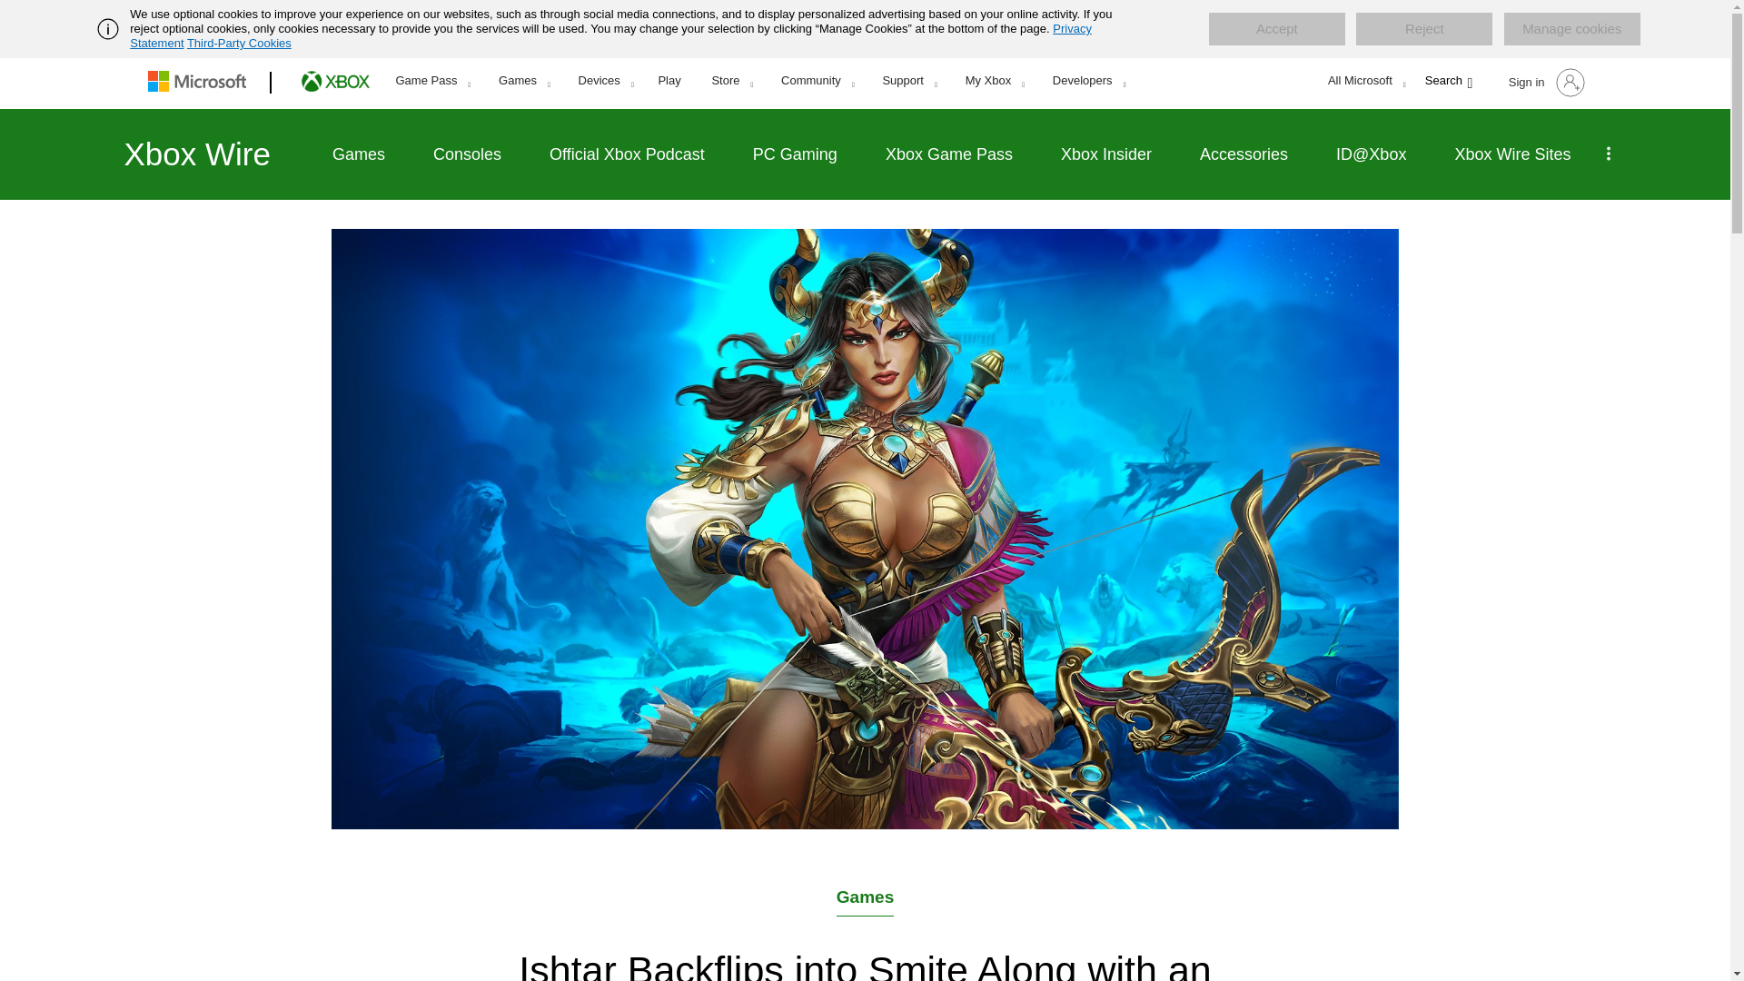 The width and height of the screenshot is (1744, 981). What do you see at coordinates (523, 81) in the screenshot?
I see `Games` at bounding box center [523, 81].